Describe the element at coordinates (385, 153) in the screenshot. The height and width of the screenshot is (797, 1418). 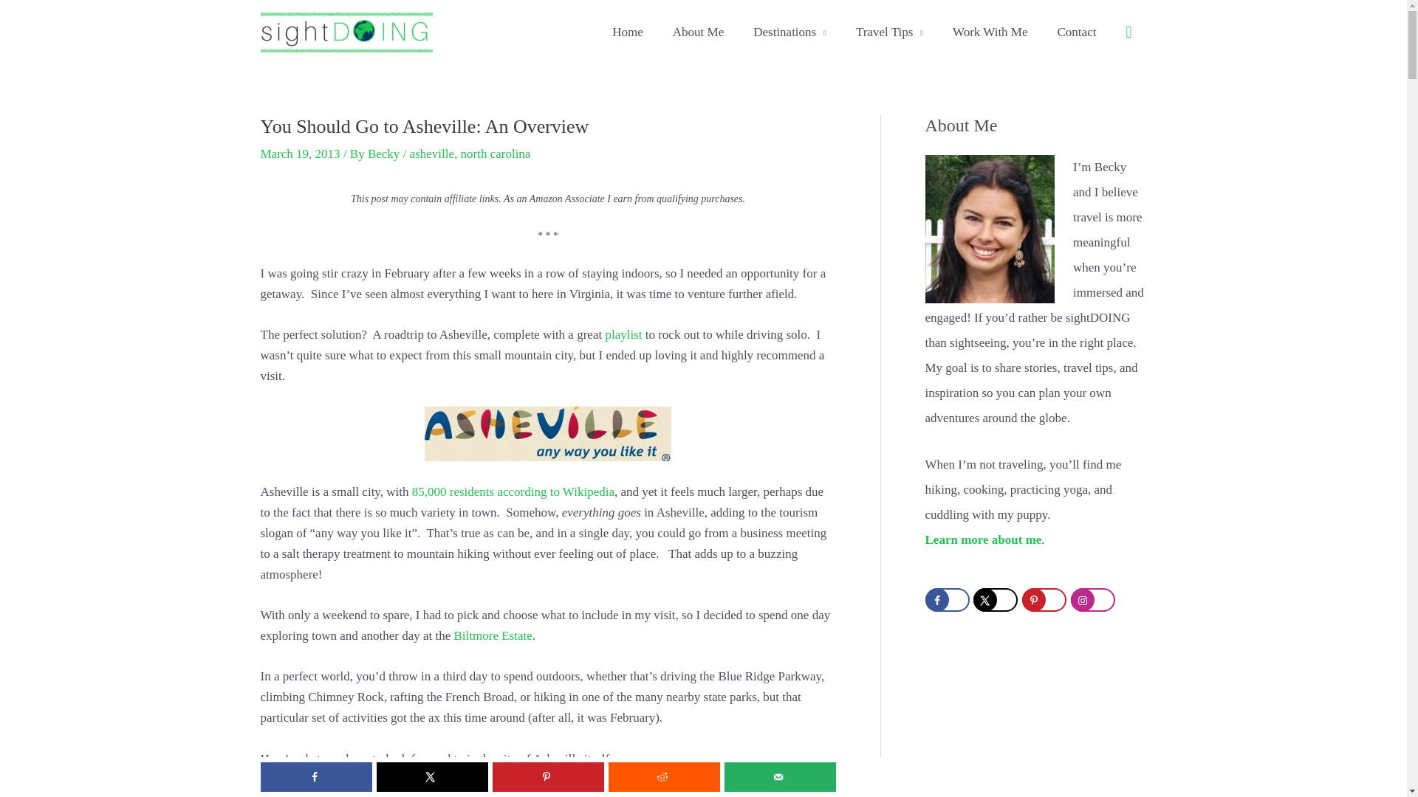
I see `View all posts by Becky` at that location.